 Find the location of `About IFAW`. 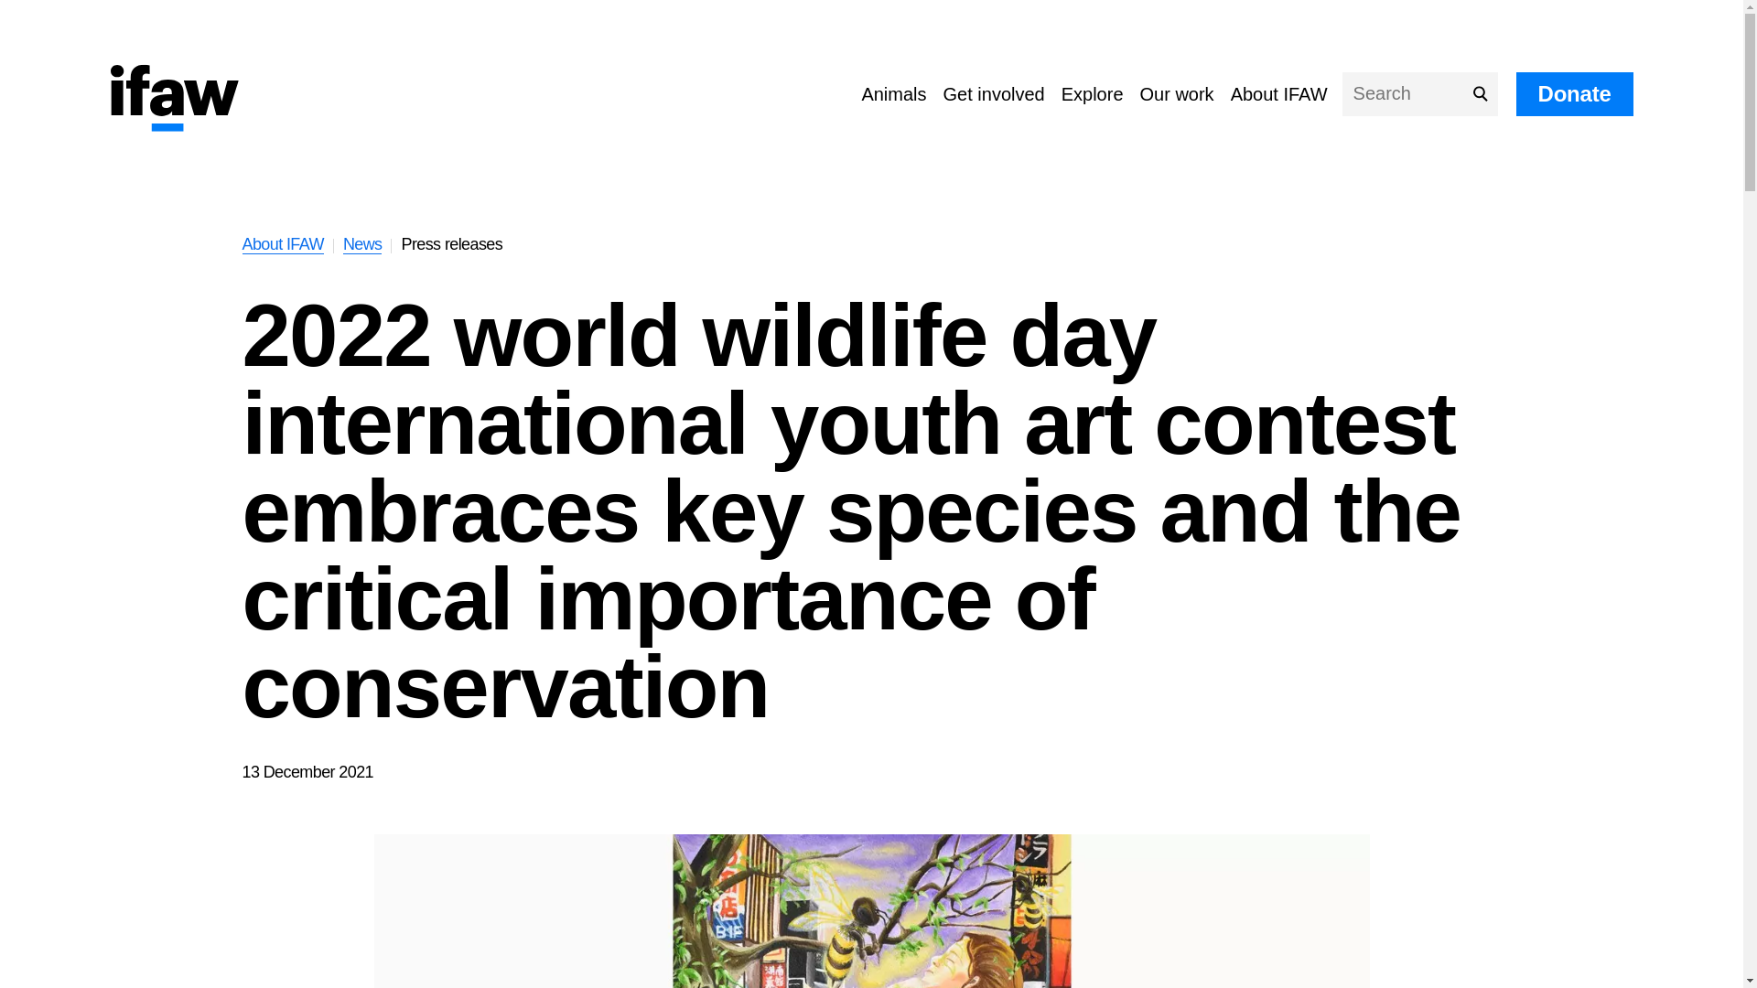

About IFAW is located at coordinates (282, 244).